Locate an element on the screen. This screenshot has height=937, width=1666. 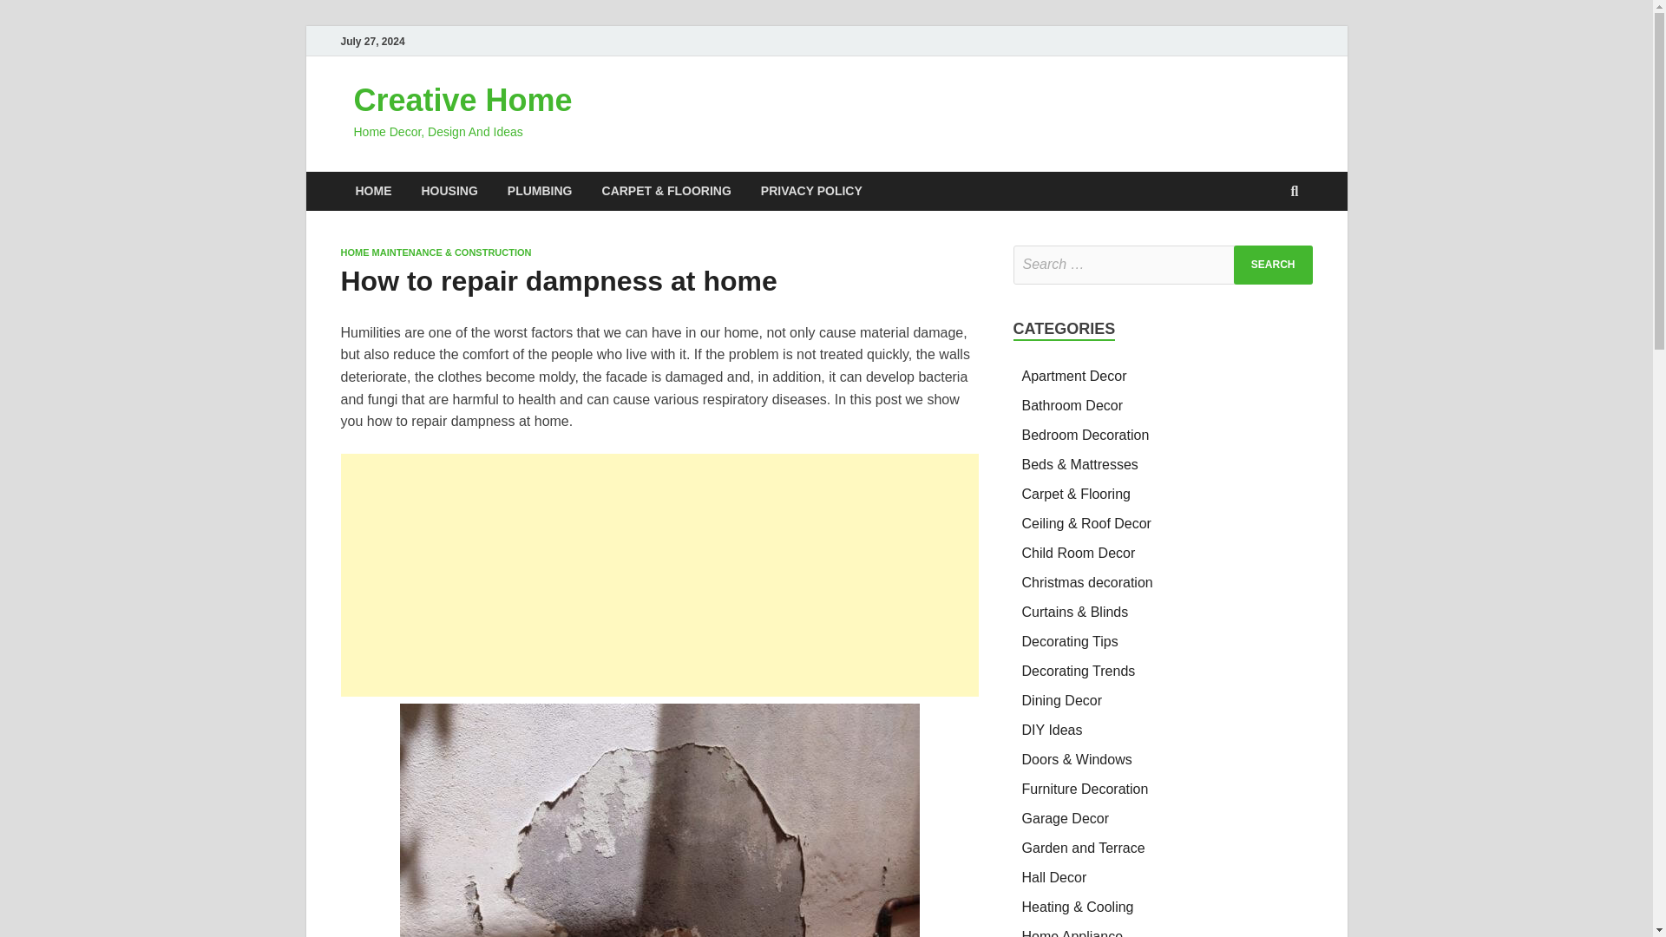
PLUMBING is located at coordinates (540, 191).